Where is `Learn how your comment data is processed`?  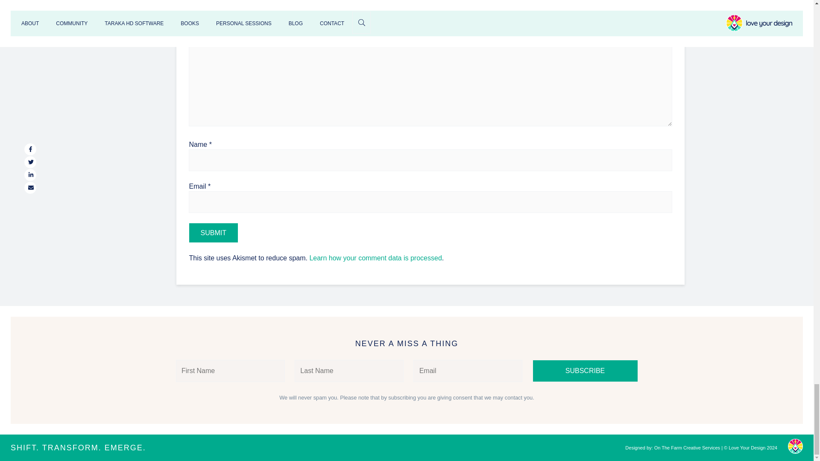
Learn how your comment data is processed is located at coordinates (375, 258).